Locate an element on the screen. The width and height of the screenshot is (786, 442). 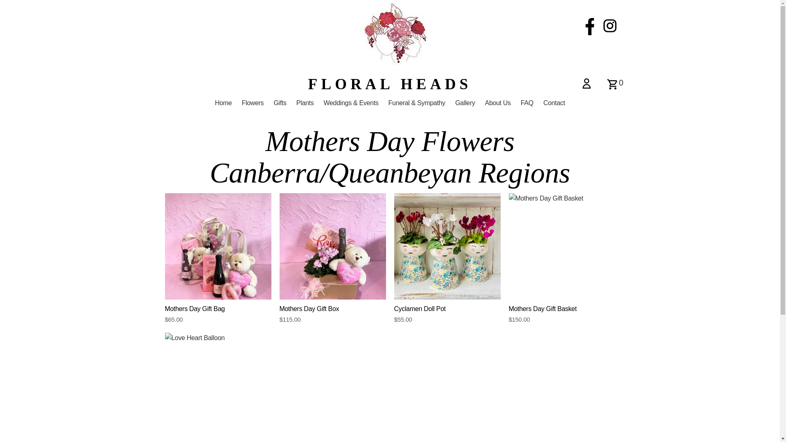
Weddings & Events is located at coordinates (351, 103).